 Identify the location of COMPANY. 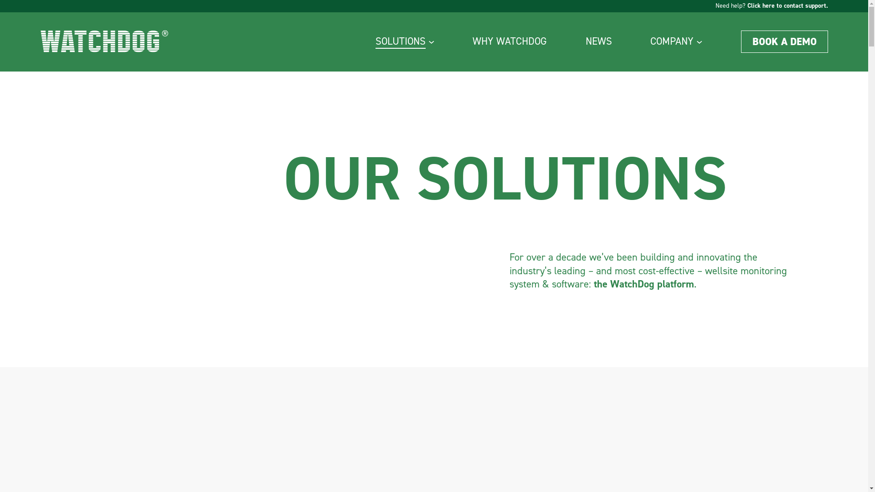
(672, 42).